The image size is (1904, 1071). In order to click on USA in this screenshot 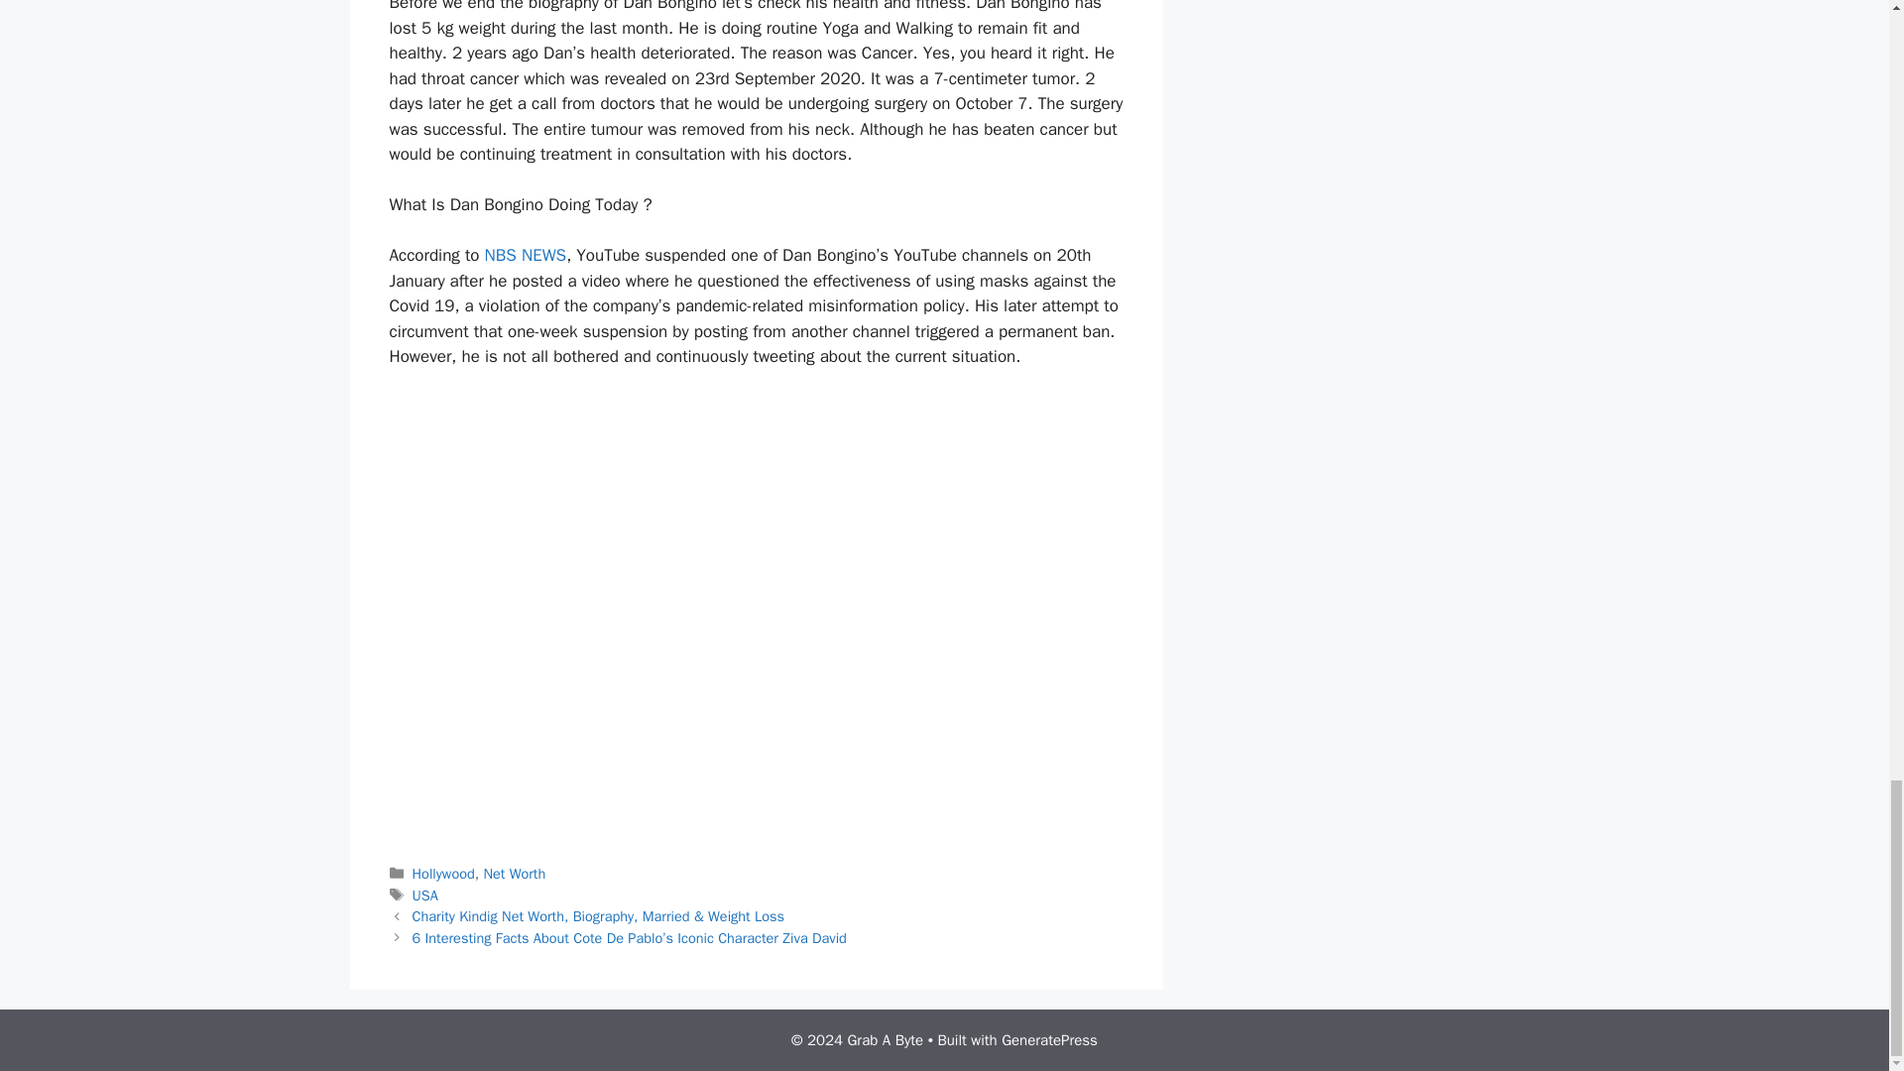, I will do `click(424, 894)`.